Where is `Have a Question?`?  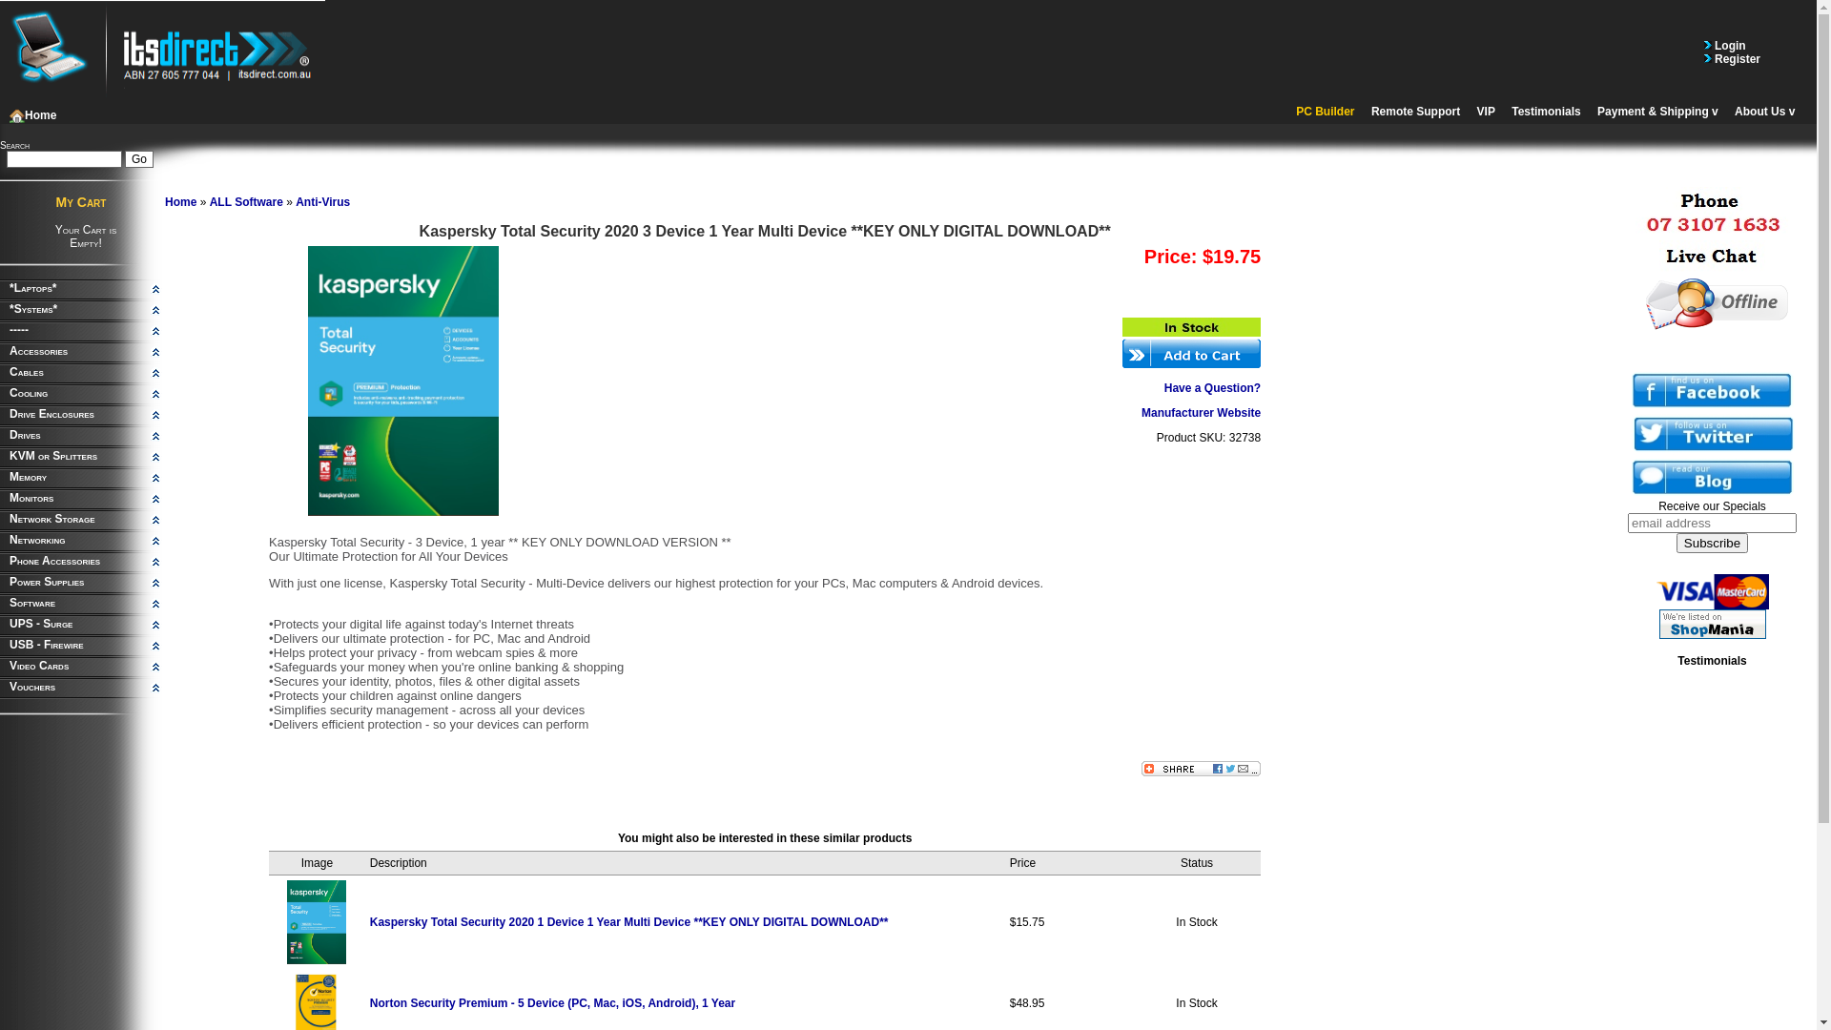 Have a Question? is located at coordinates (1213, 388).